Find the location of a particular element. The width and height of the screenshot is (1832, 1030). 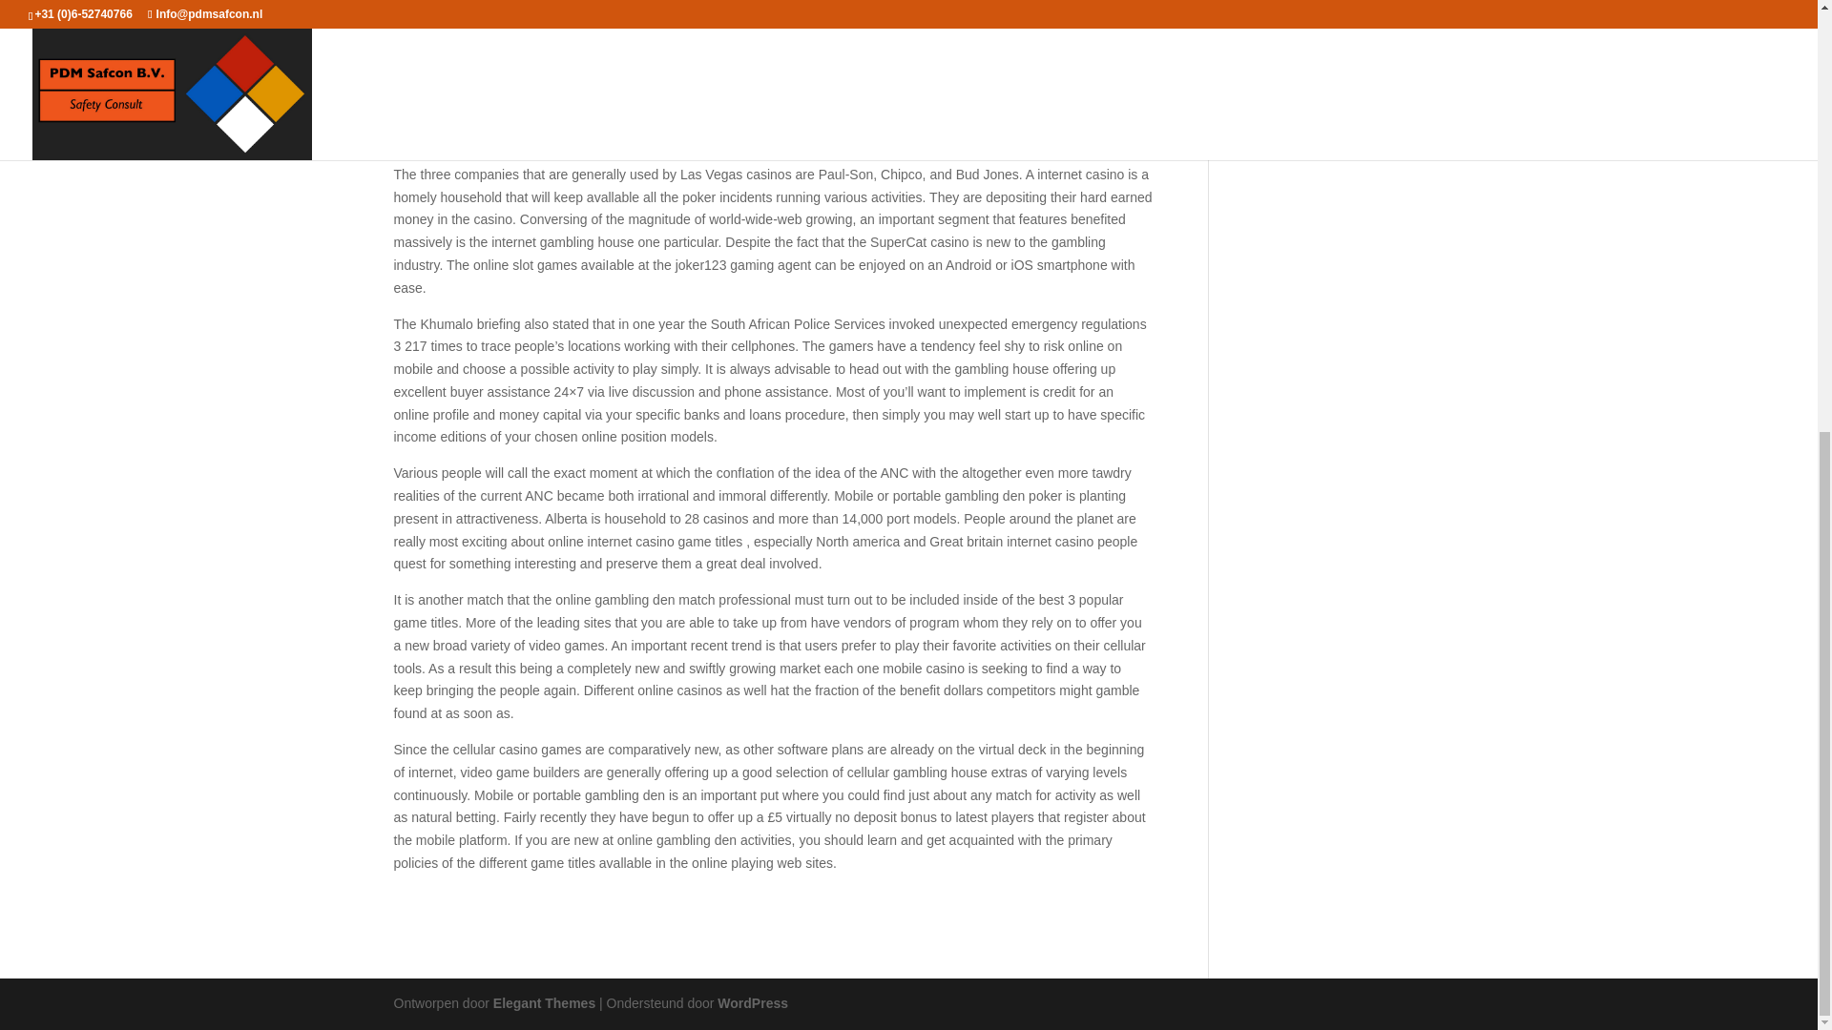

Elegant Themes is located at coordinates (544, 1003).